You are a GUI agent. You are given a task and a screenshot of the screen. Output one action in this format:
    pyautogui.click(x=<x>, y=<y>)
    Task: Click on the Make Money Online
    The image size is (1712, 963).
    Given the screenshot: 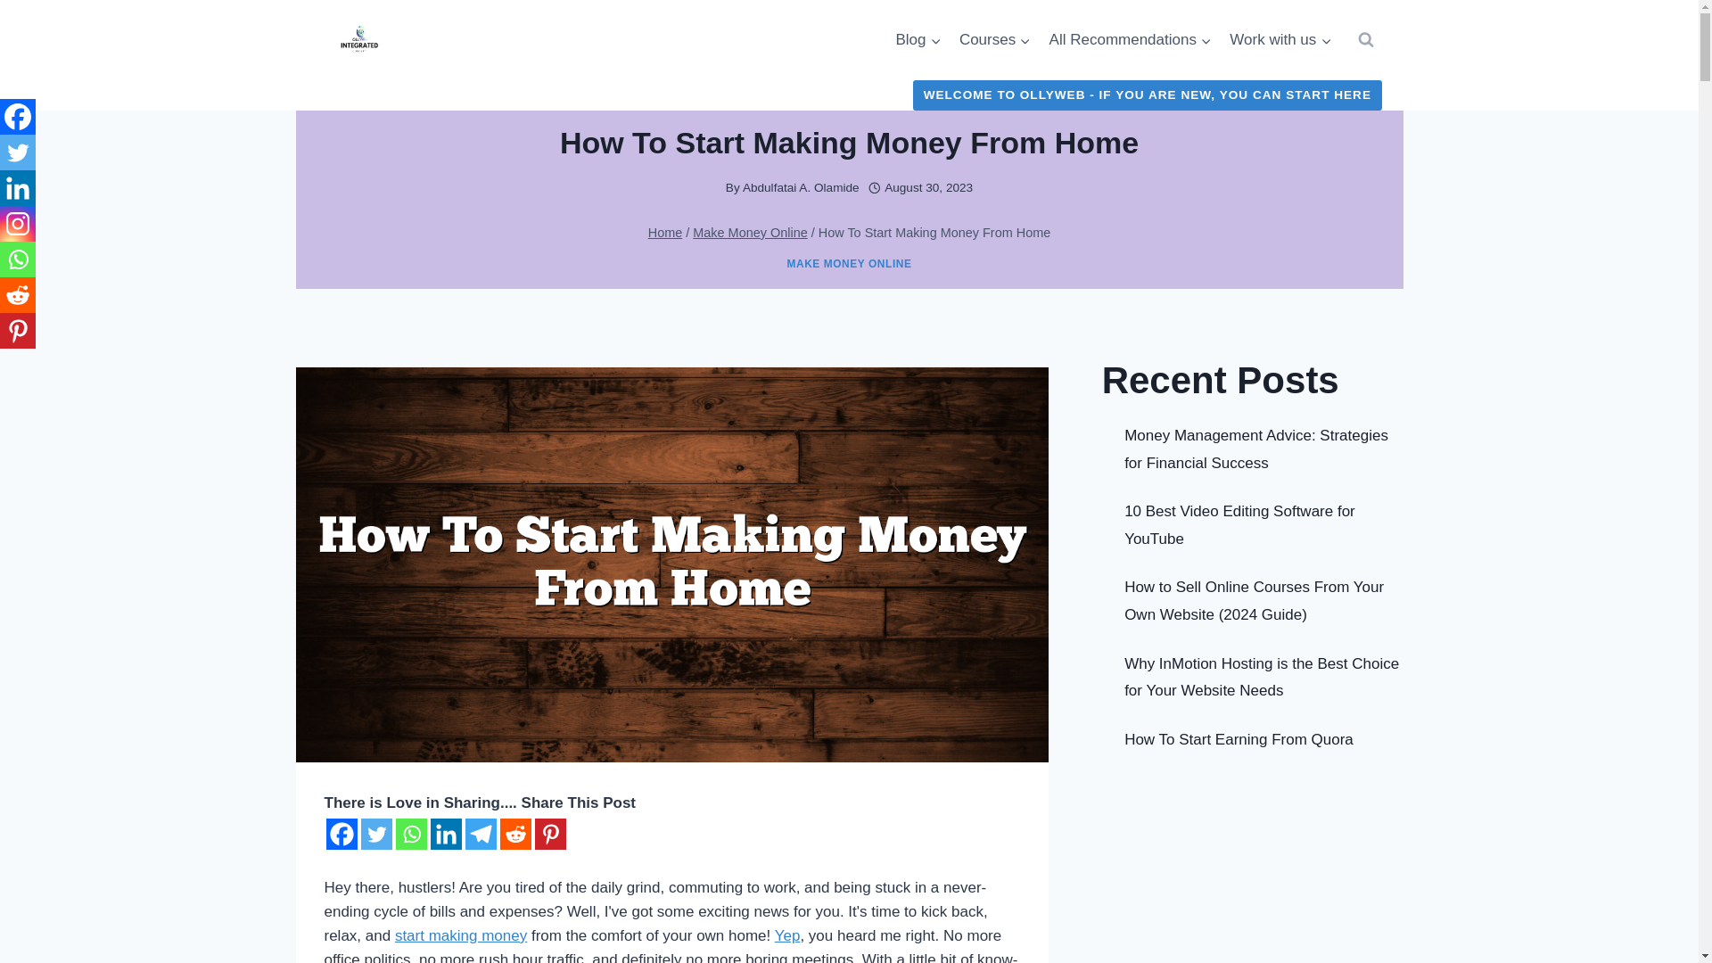 What is the action you would take?
    pyautogui.click(x=749, y=232)
    